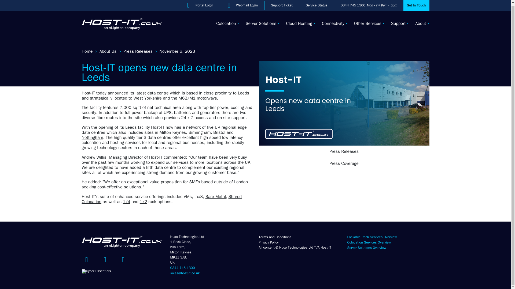  I want to click on Webmail Login, so click(247, 4).